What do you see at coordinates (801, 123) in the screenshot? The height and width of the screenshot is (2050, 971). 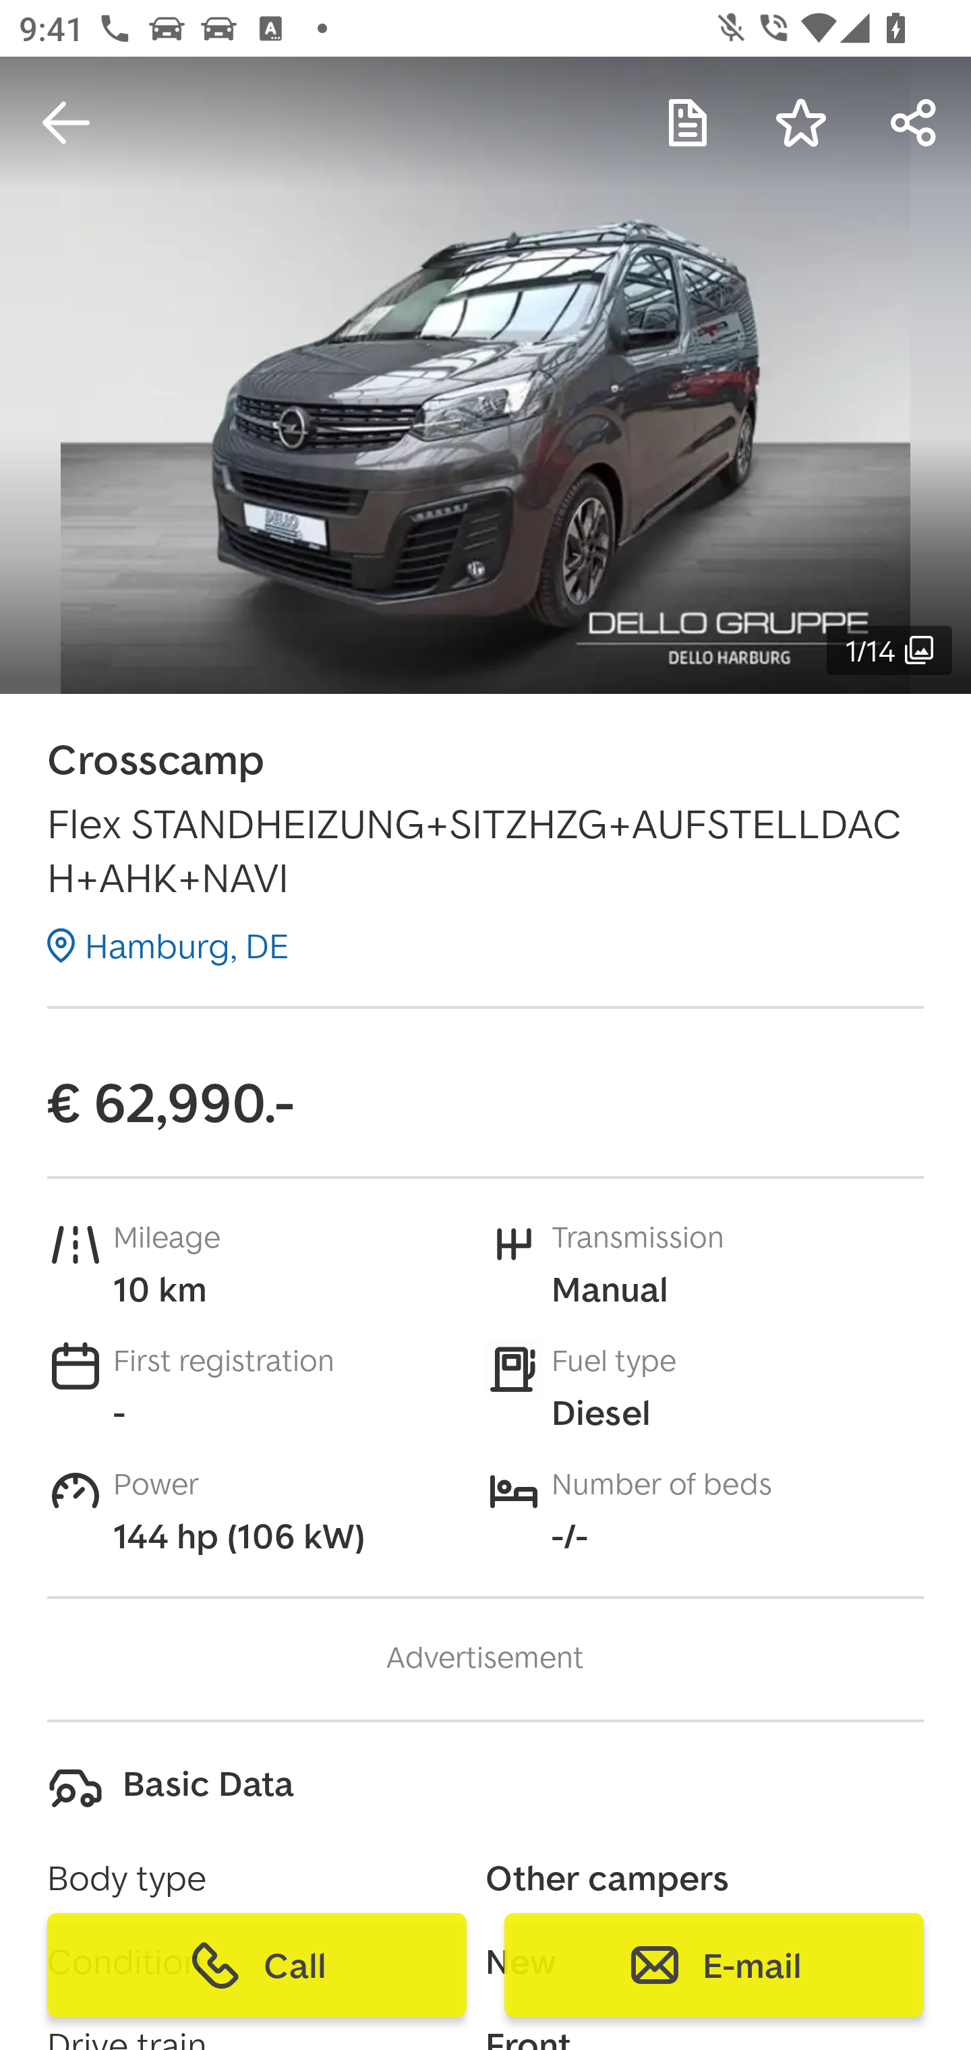 I see `Save` at bounding box center [801, 123].